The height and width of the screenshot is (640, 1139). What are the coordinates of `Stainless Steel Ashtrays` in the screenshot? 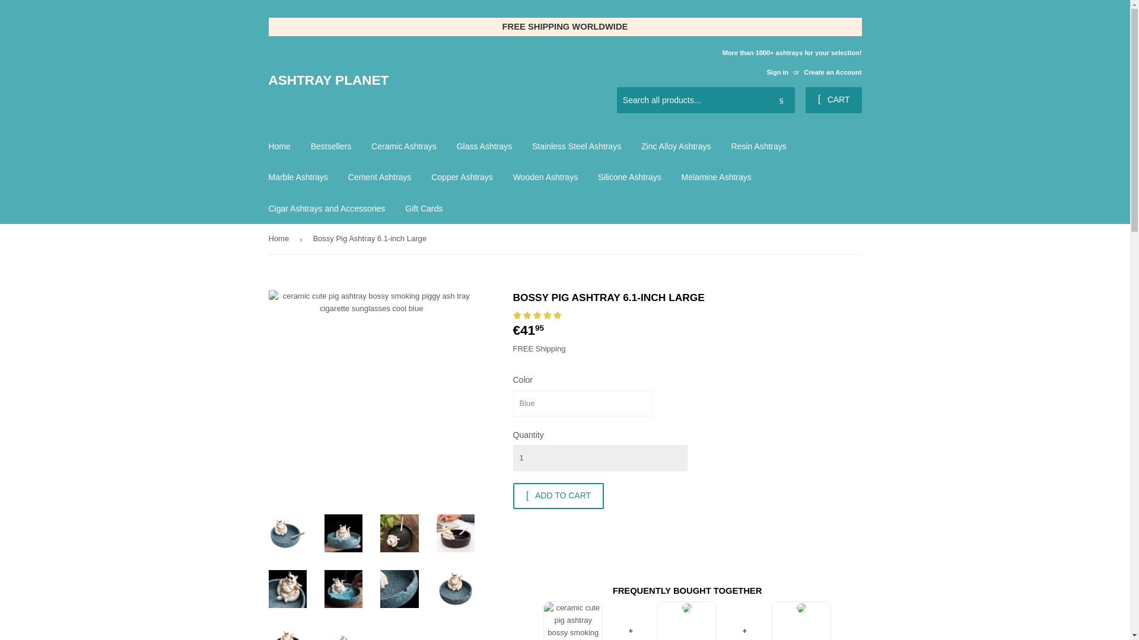 It's located at (576, 146).